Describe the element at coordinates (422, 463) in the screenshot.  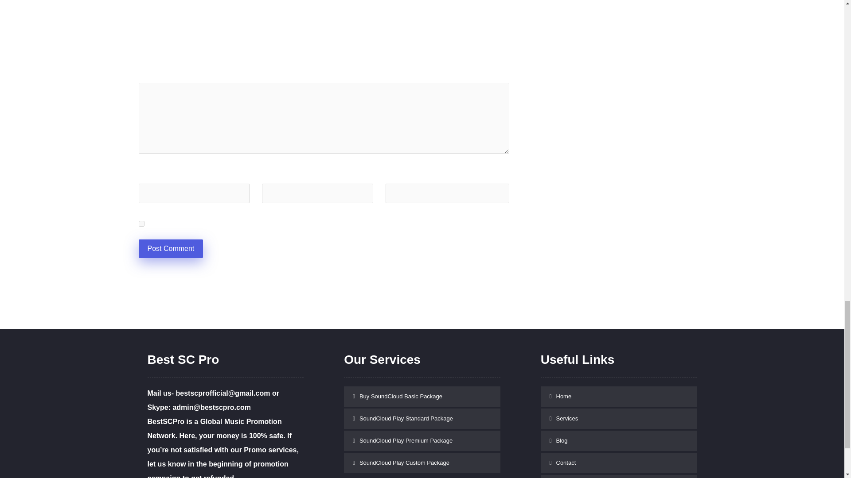
I see `SoundCloud Play Custom Package` at that location.